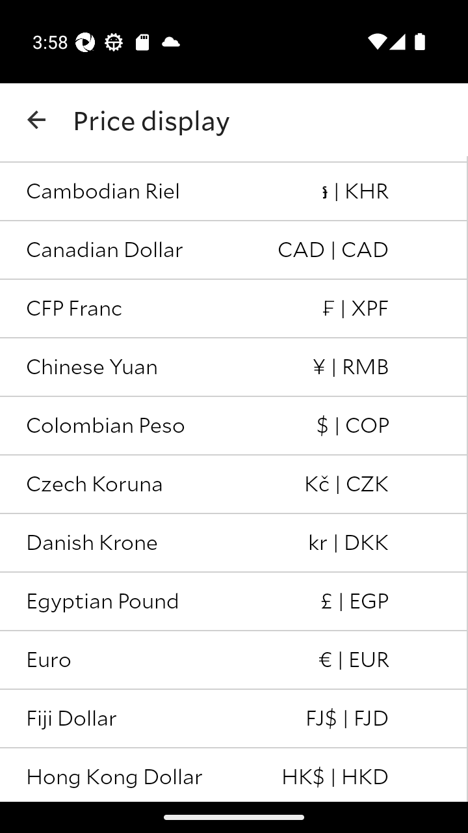 This screenshot has width=468, height=833. What do you see at coordinates (234, 191) in the screenshot?
I see `Cambodian Riel ៛ | KHR` at bounding box center [234, 191].